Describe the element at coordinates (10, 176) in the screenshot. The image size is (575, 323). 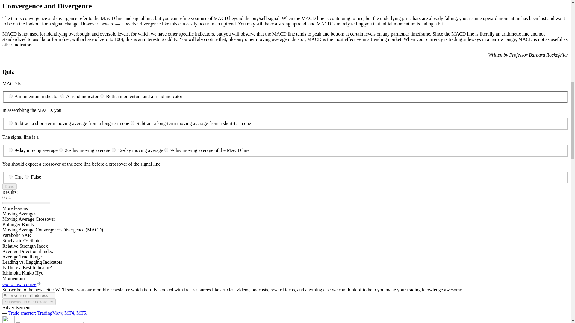
I see `316` at that location.